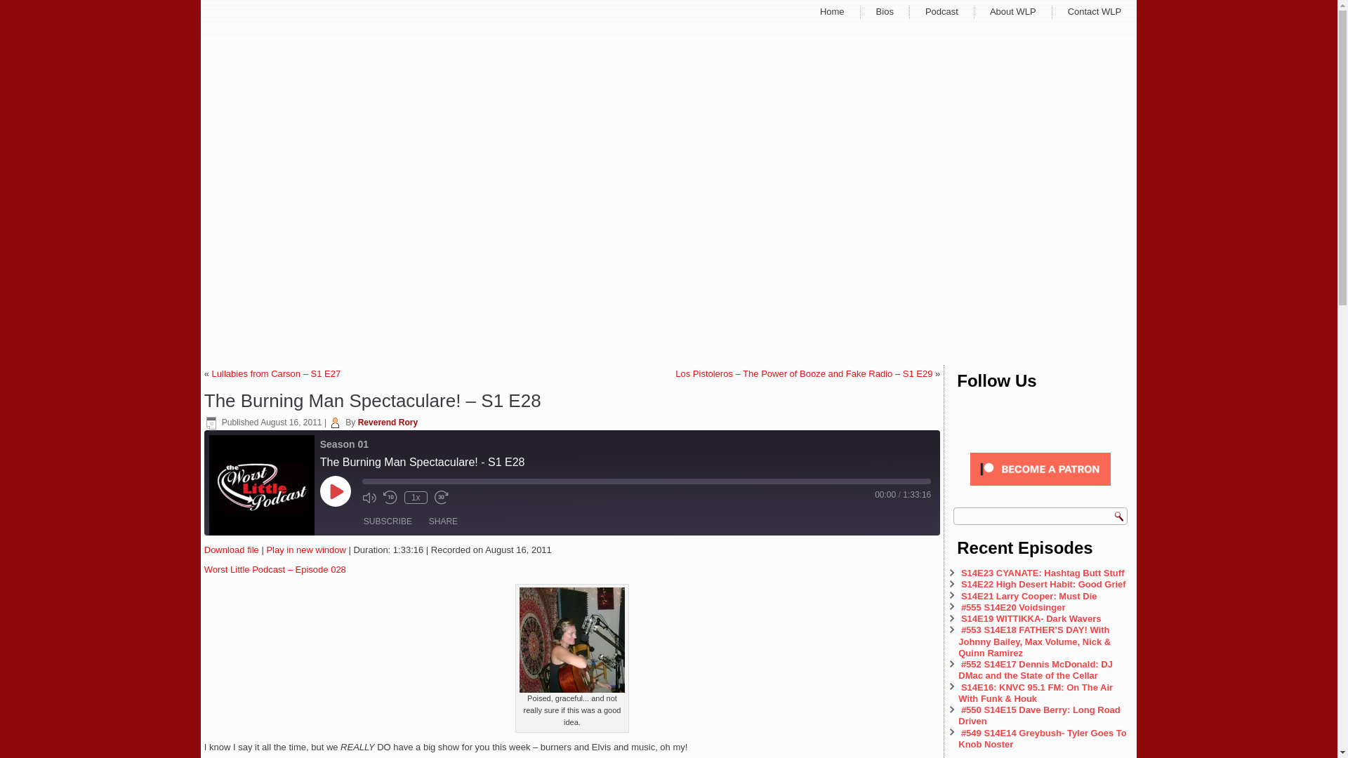 This screenshot has width=1348, height=758. Describe the element at coordinates (942, 11) in the screenshot. I see `Podcast` at that location.